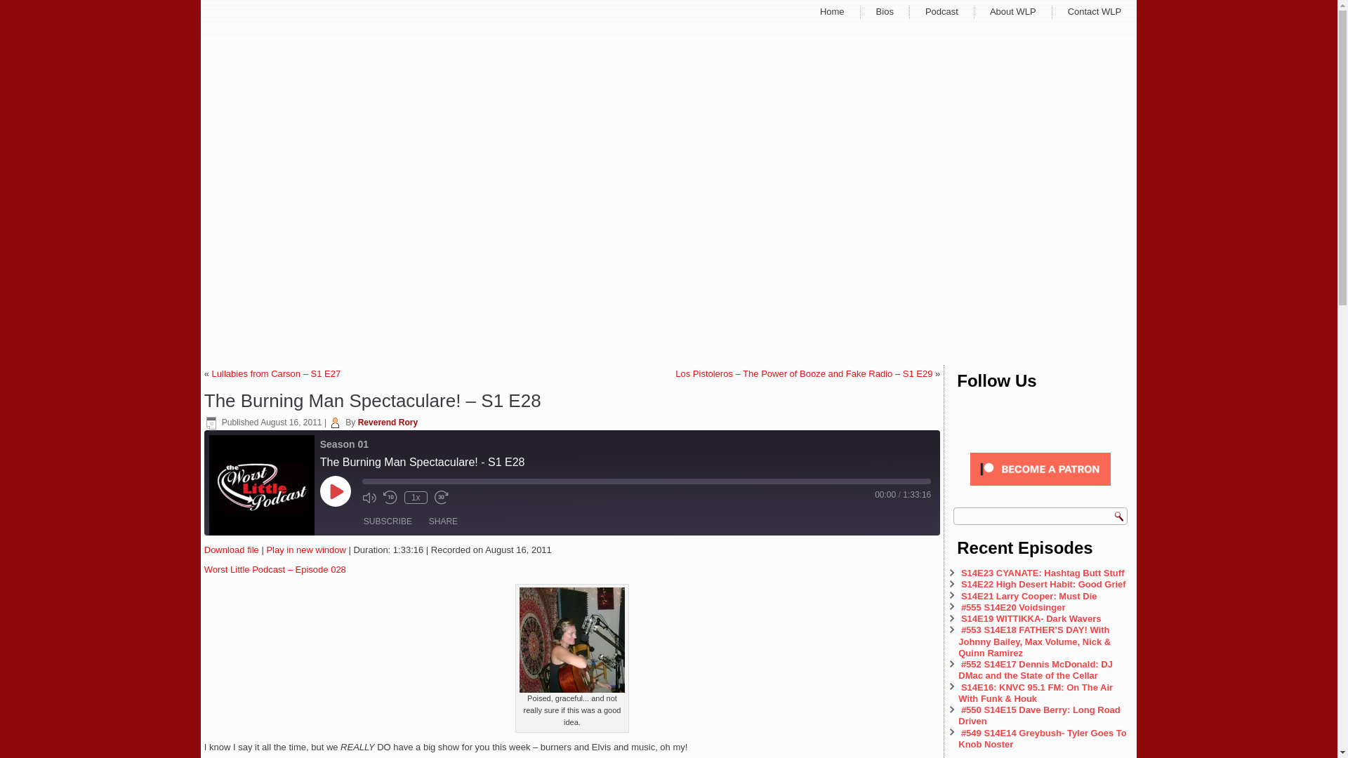 This screenshot has width=1348, height=758. Describe the element at coordinates (942, 11) in the screenshot. I see `Podcast` at that location.